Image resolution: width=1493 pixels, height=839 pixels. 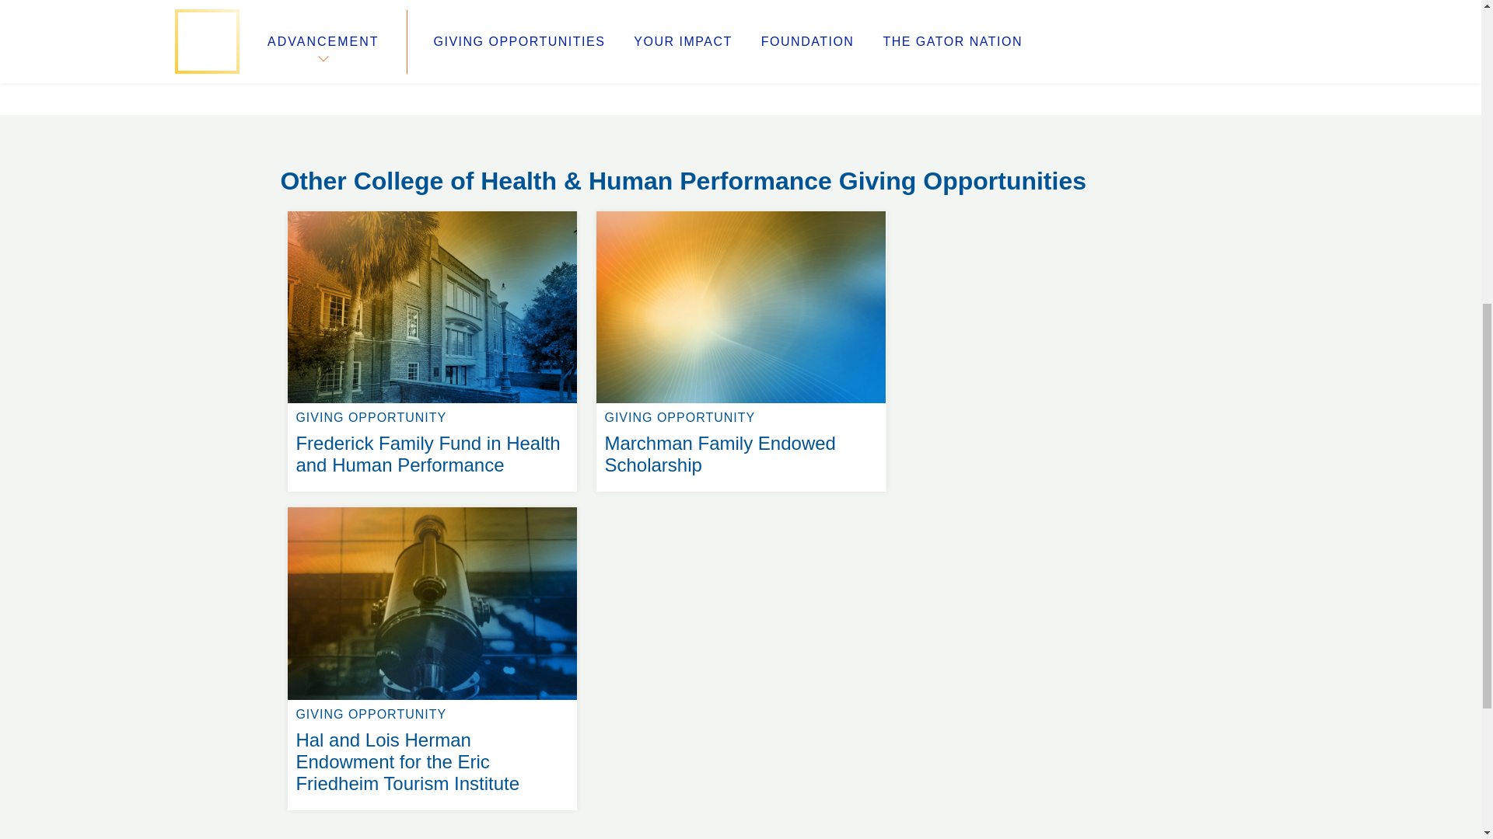 What do you see at coordinates (336, 115) in the screenshot?
I see `Privacy Policy` at bounding box center [336, 115].